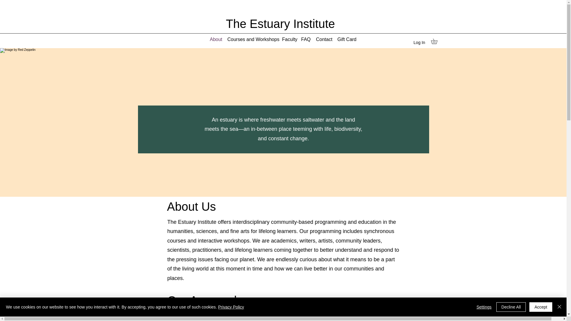 Image resolution: width=571 pixels, height=321 pixels. I want to click on Contact, so click(324, 38).